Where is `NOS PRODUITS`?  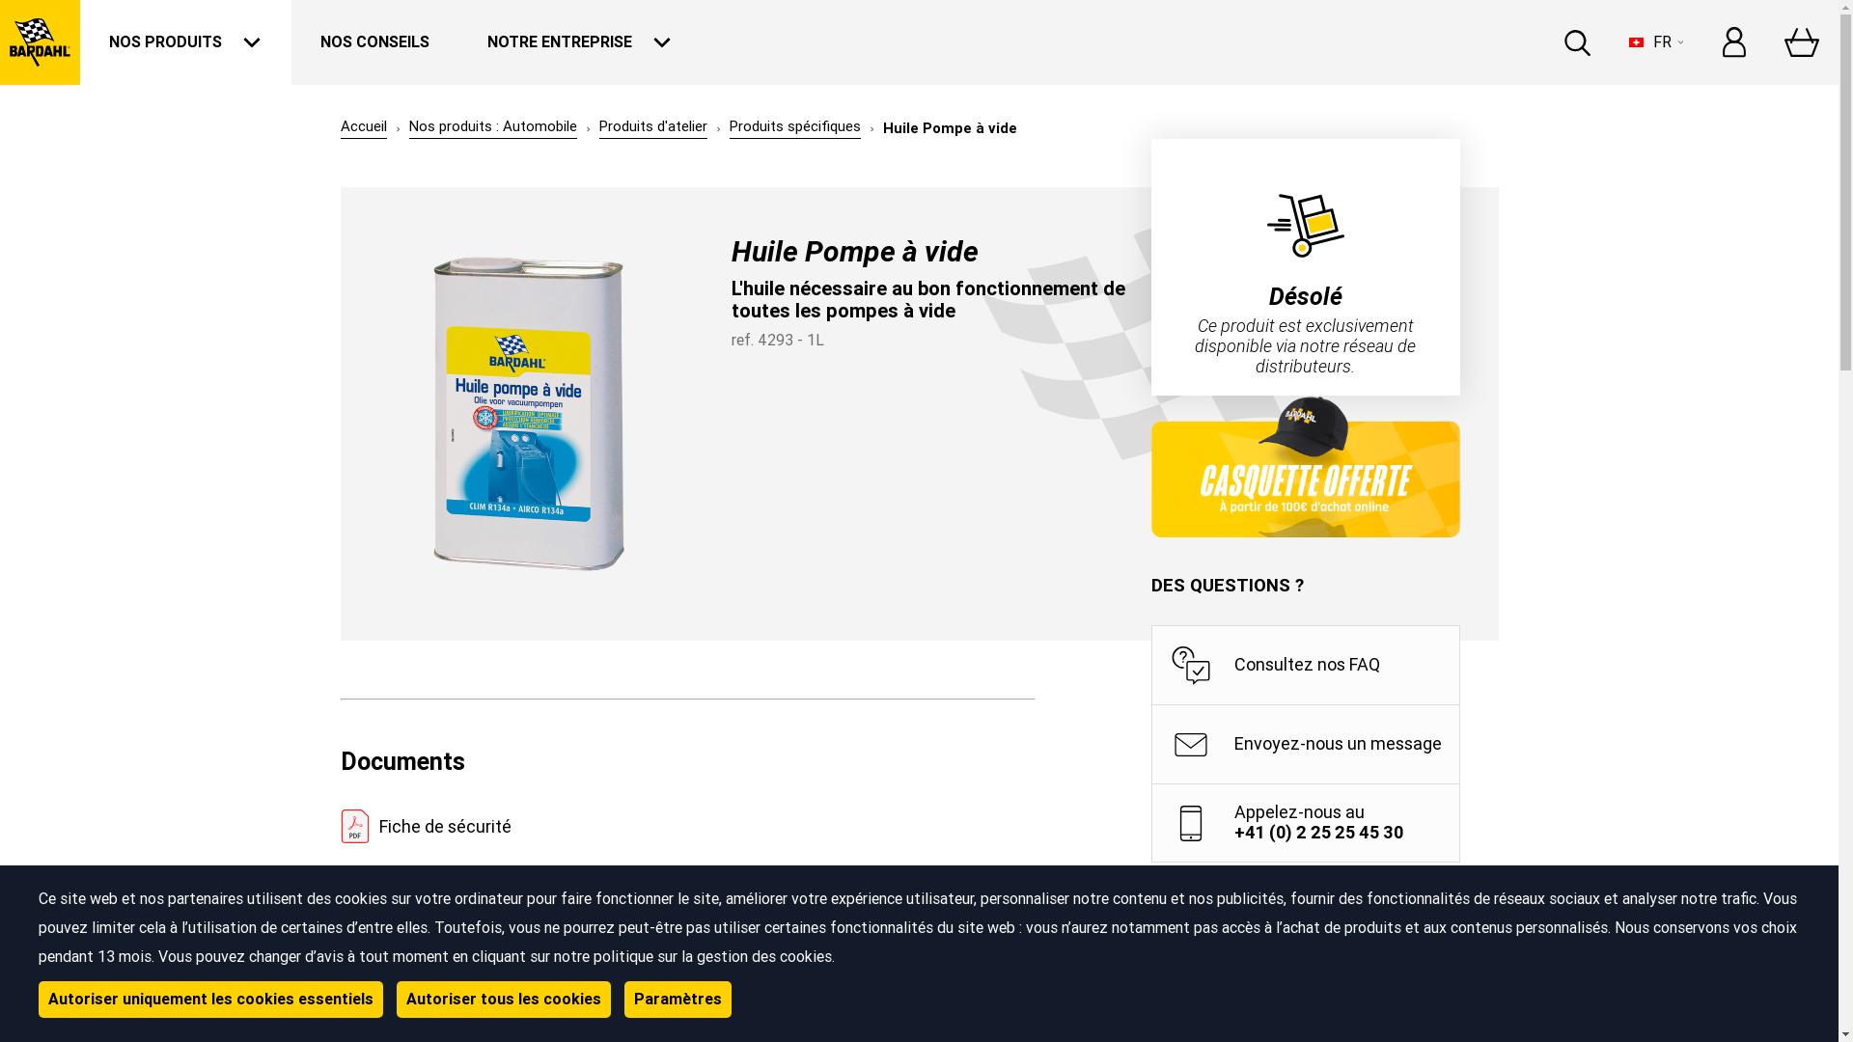
NOS PRODUITS is located at coordinates (185, 42).